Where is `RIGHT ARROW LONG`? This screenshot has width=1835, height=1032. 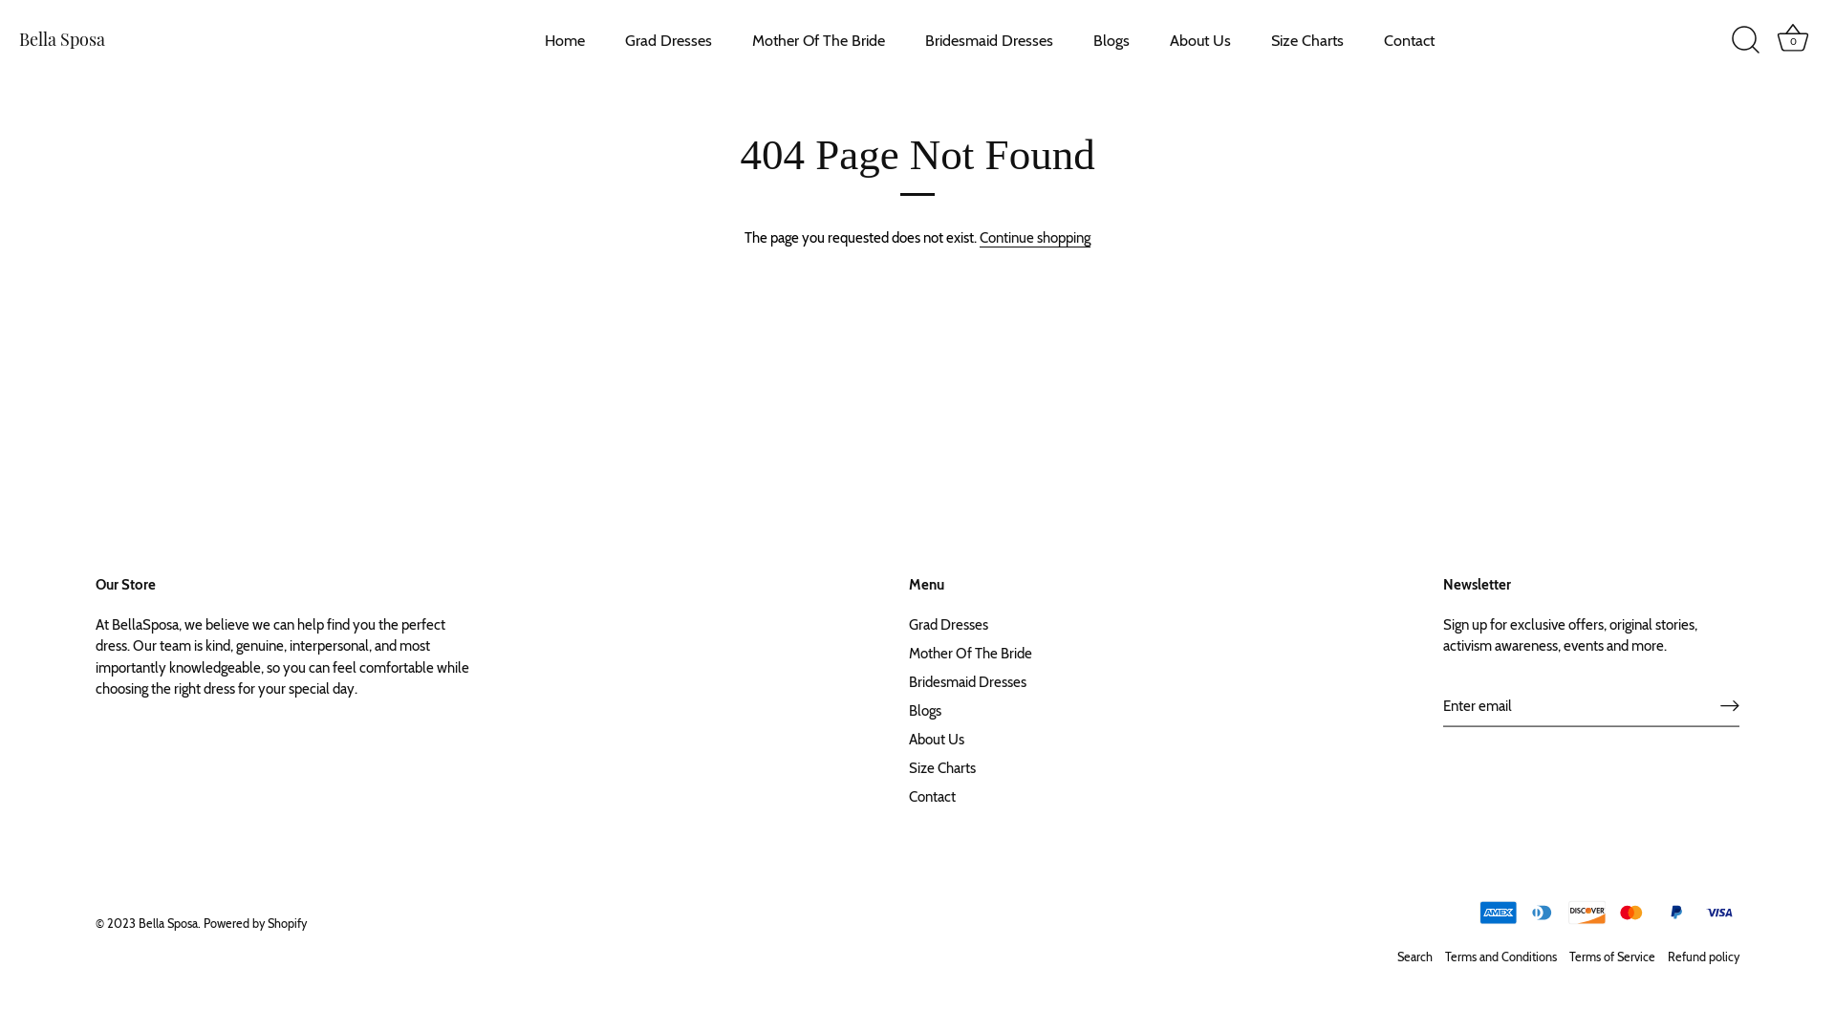 RIGHT ARROW LONG is located at coordinates (1730, 706).